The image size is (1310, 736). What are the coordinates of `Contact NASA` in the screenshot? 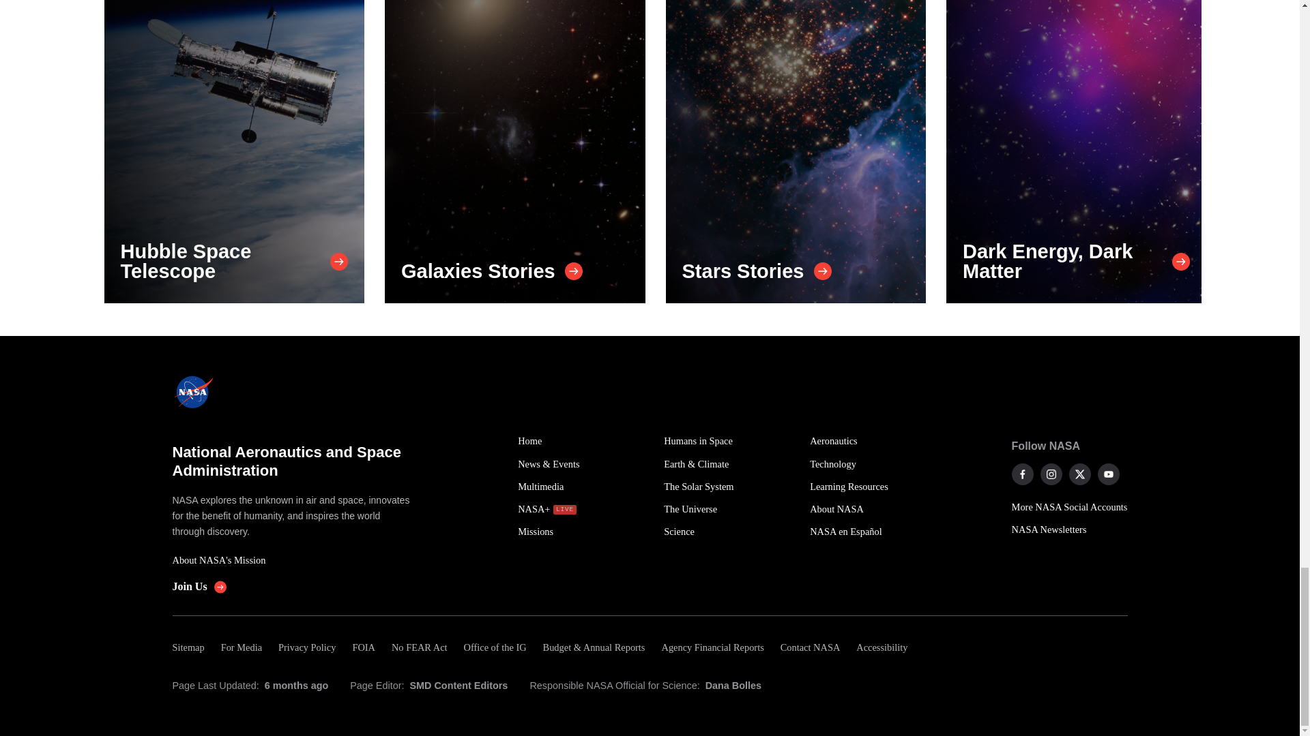 It's located at (811, 647).